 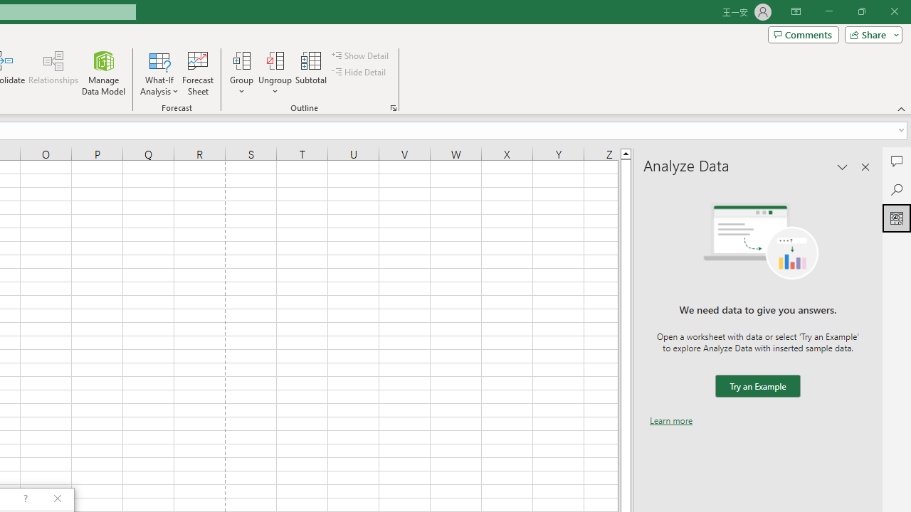 What do you see at coordinates (671, 420) in the screenshot?
I see `Learn more` at bounding box center [671, 420].